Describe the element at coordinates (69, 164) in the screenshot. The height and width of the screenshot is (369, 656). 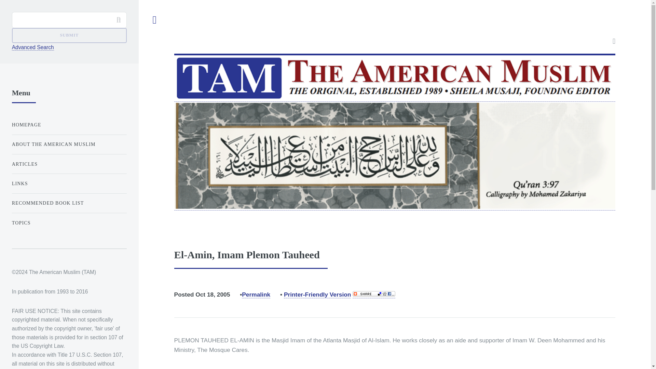
I see `ARTICLES` at that location.